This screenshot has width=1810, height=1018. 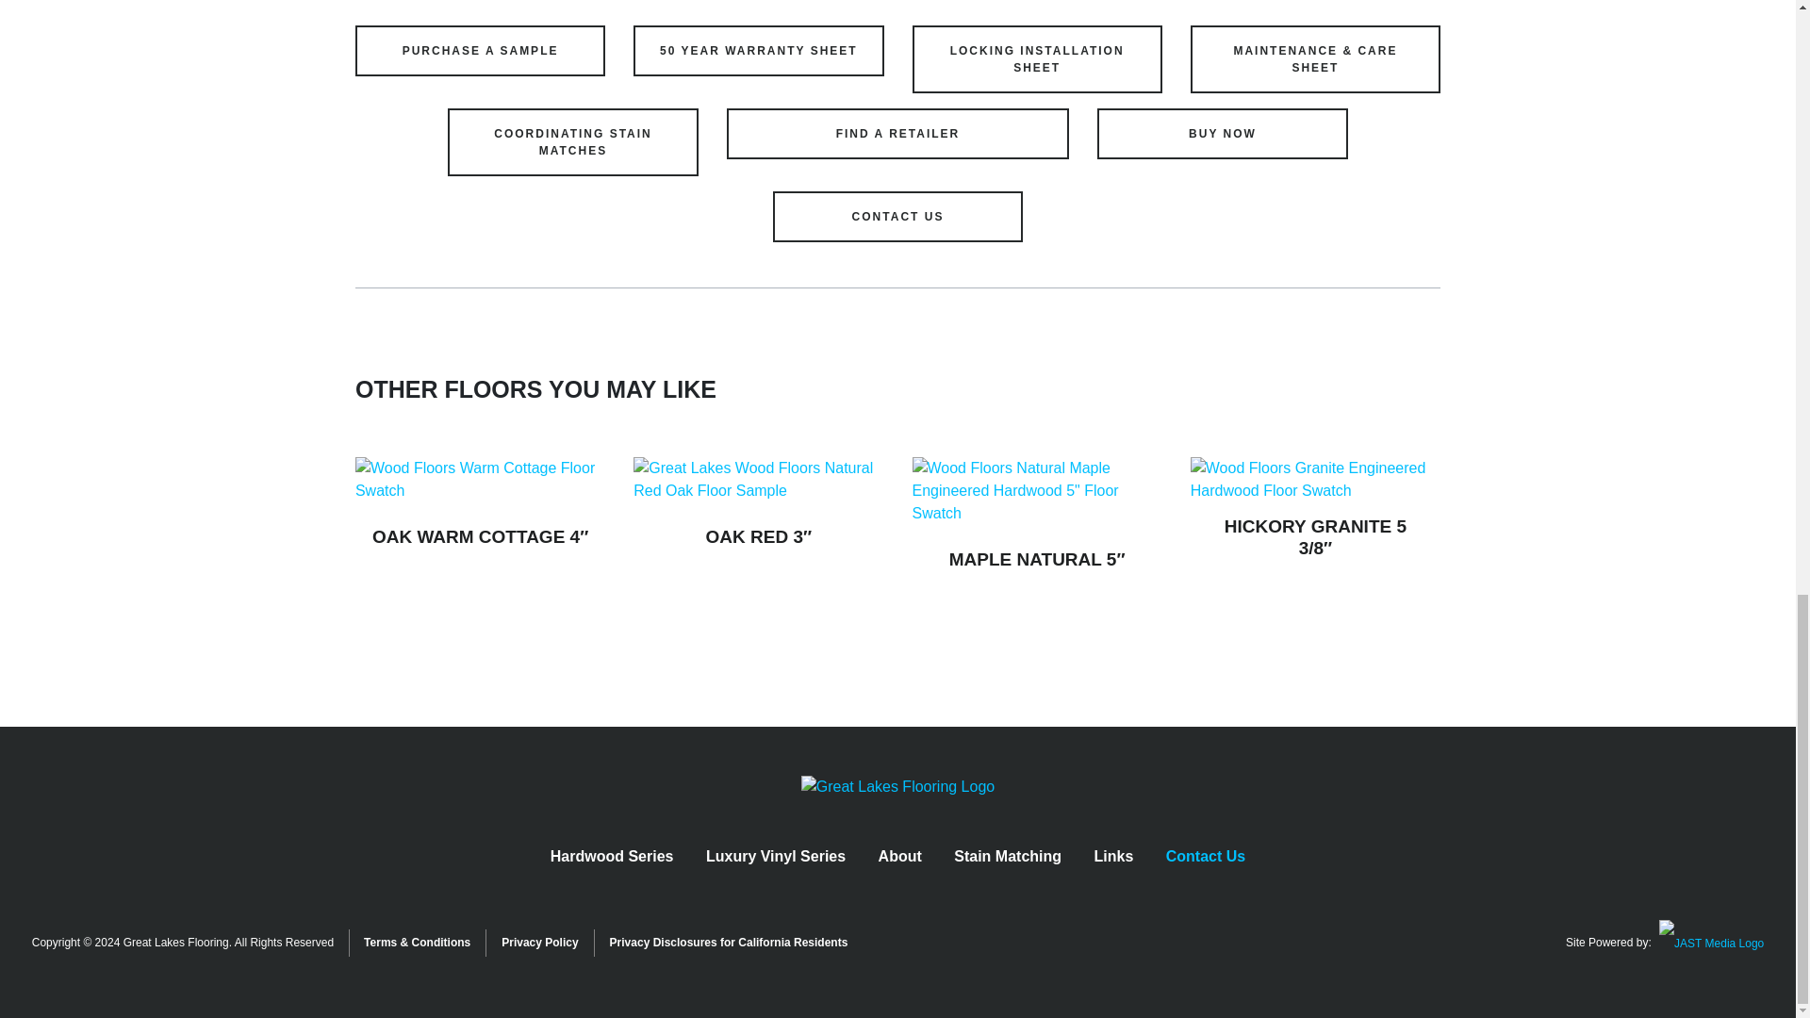 I want to click on PURCHASE A SAMPLE, so click(x=479, y=51).